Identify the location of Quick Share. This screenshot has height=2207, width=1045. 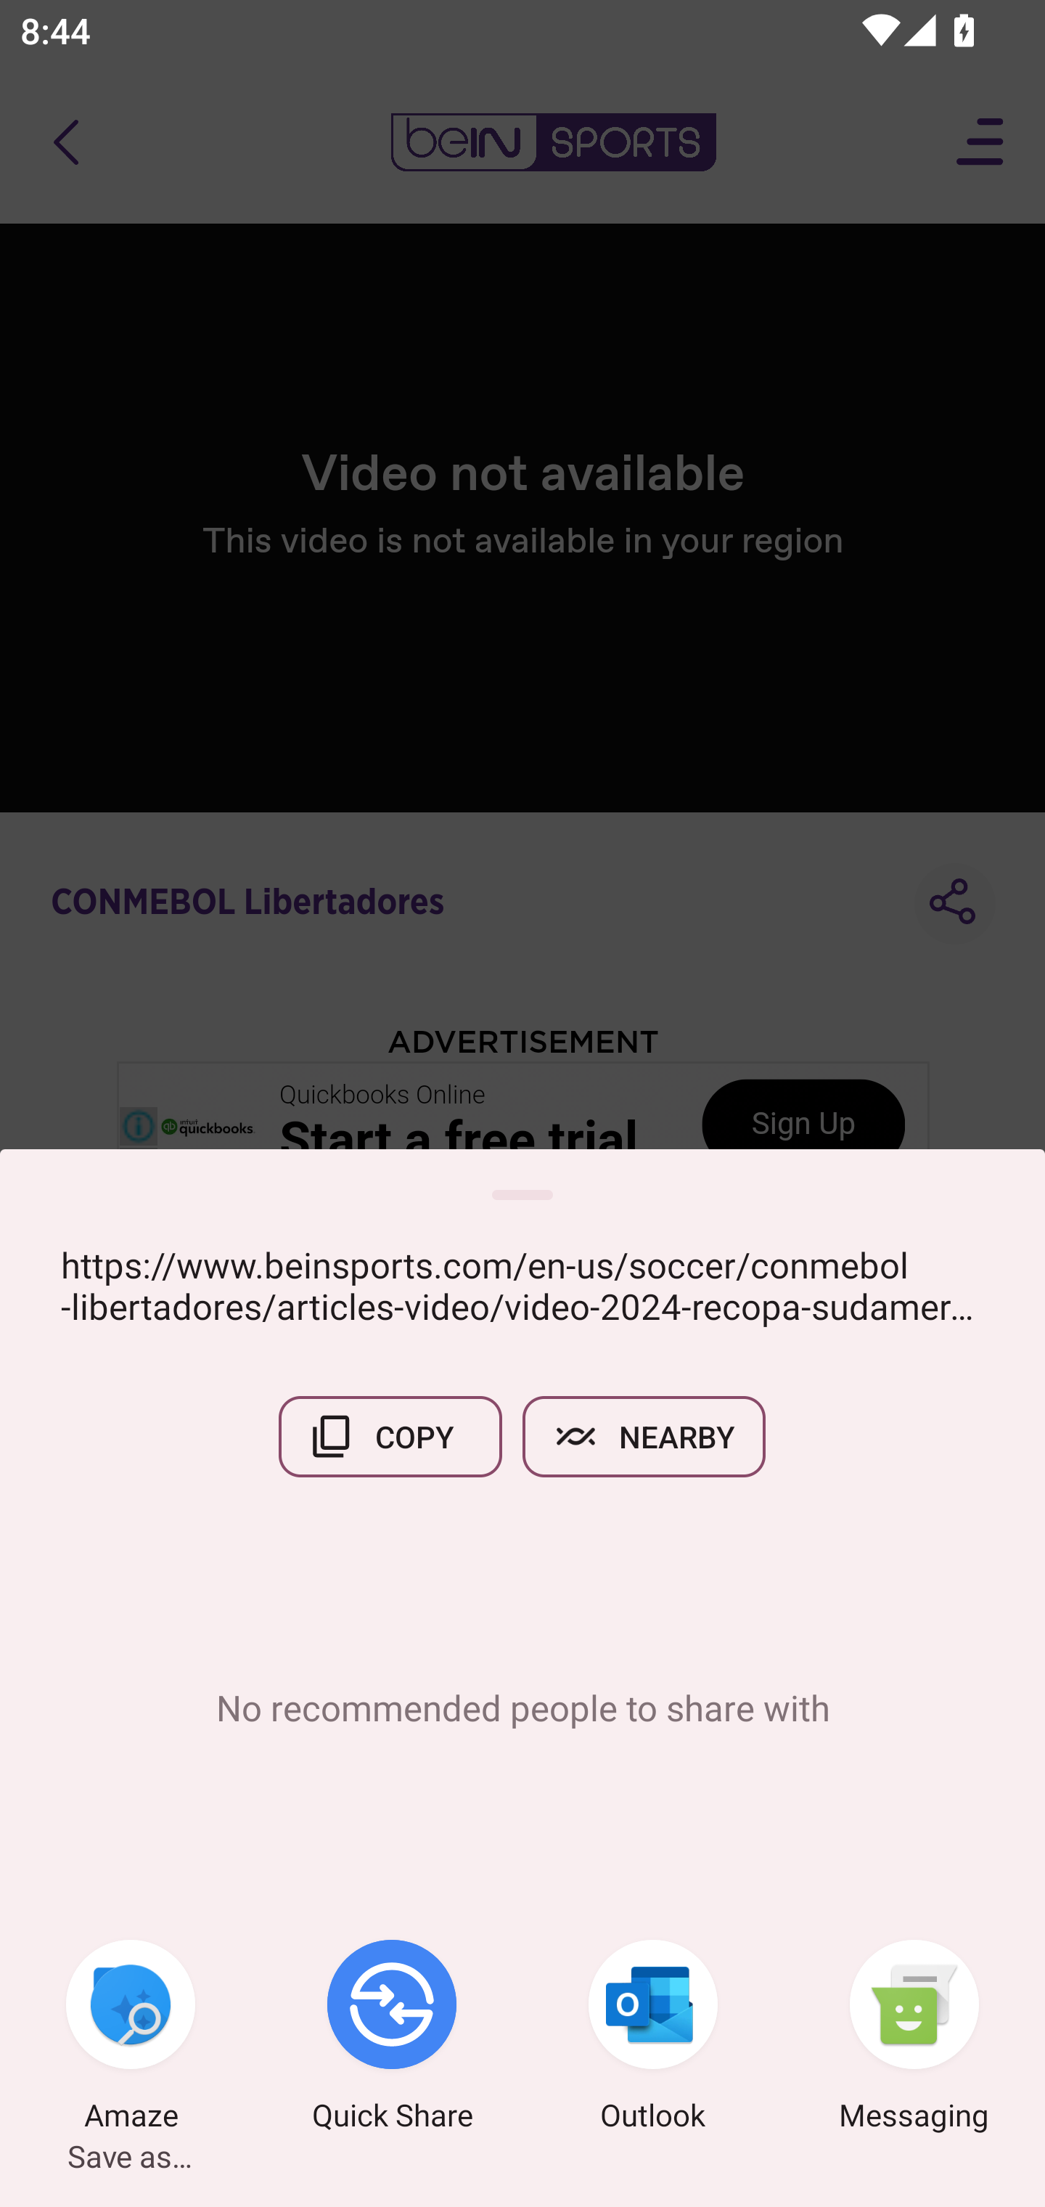
(392, 2039).